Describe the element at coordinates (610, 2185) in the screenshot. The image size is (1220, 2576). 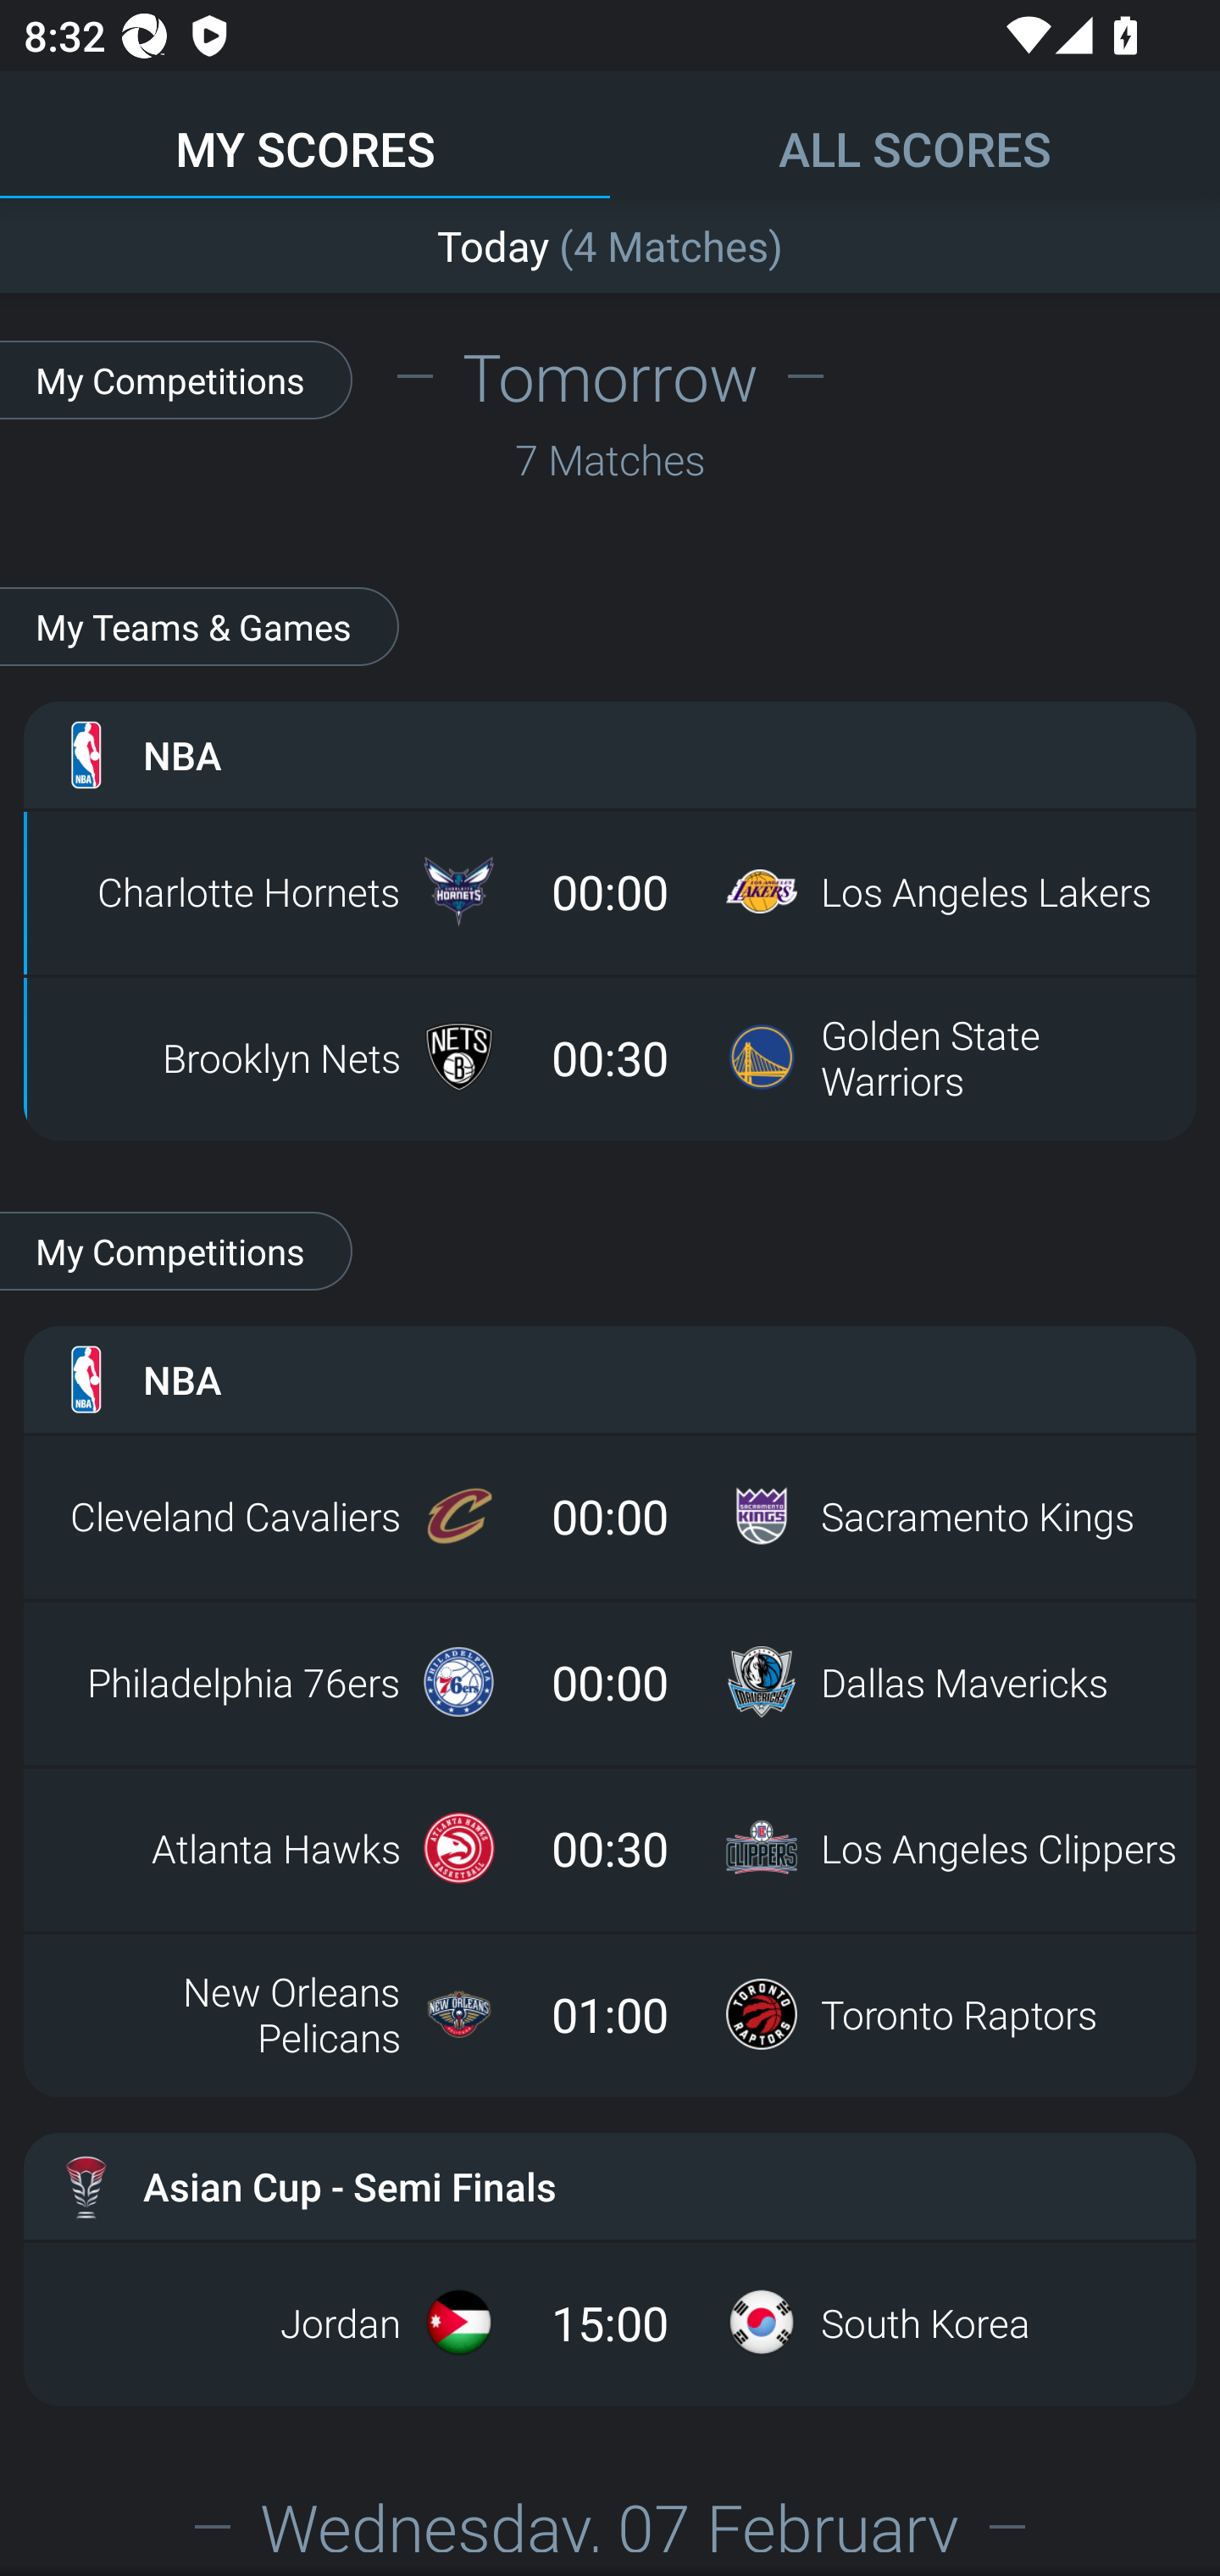
I see `Asian Cup - Semi Finals` at that location.